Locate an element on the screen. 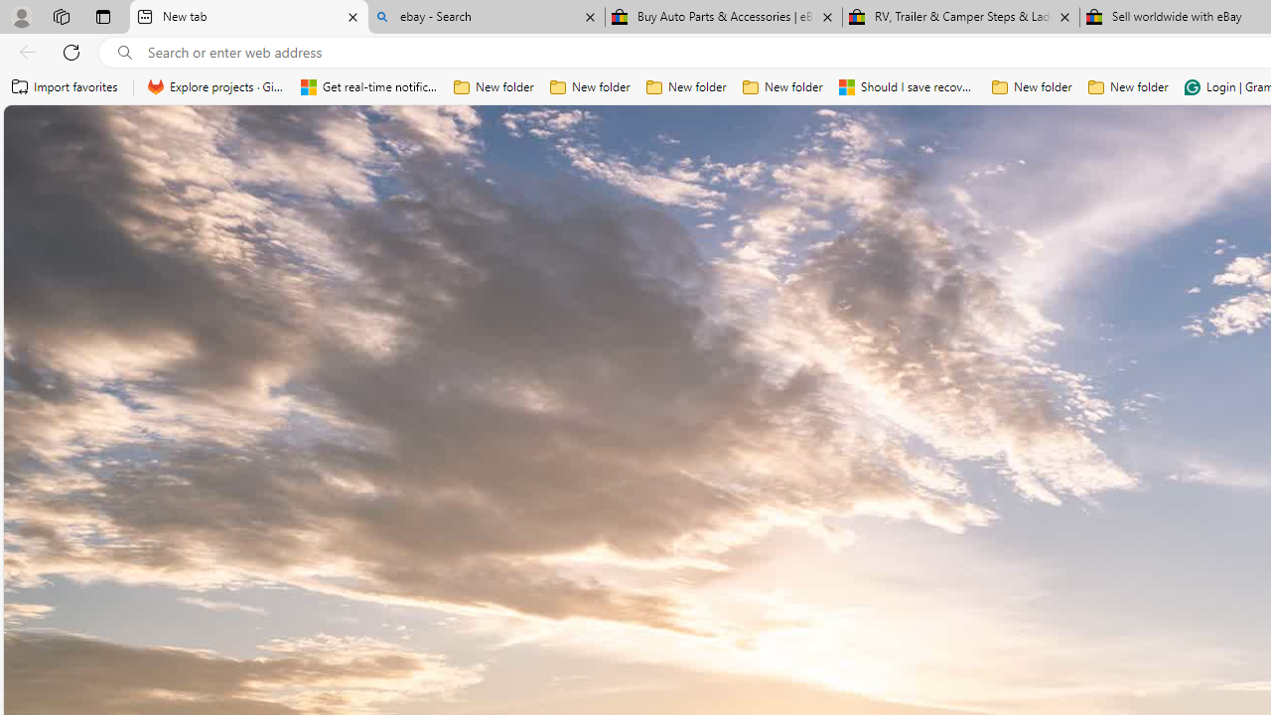  AutomationID: tab-26 is located at coordinates (832, 572).